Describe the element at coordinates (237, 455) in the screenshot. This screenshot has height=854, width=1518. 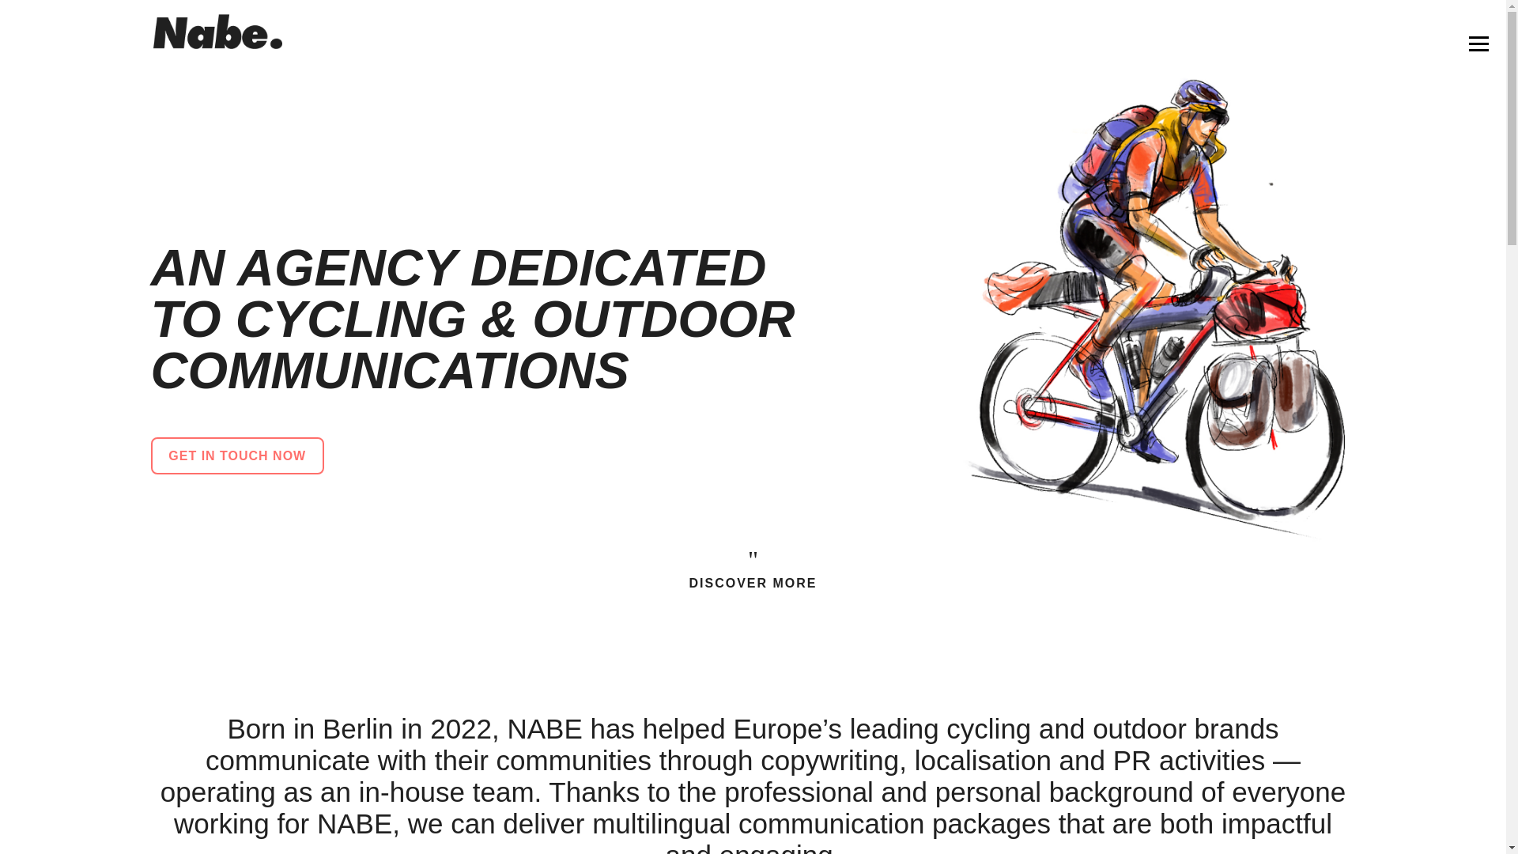
I see `GET IN TOUCH NOW` at that location.